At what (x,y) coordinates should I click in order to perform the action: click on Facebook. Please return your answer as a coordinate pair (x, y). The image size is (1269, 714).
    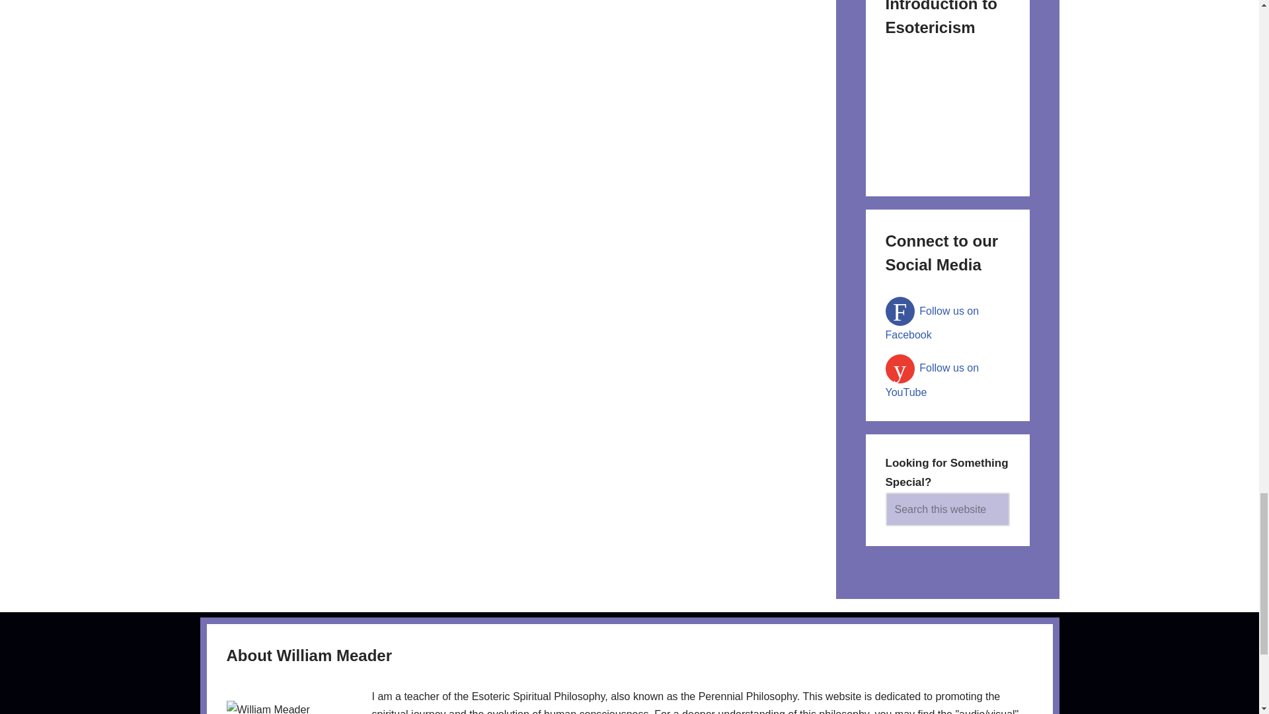
    Looking at the image, I should click on (933, 323).